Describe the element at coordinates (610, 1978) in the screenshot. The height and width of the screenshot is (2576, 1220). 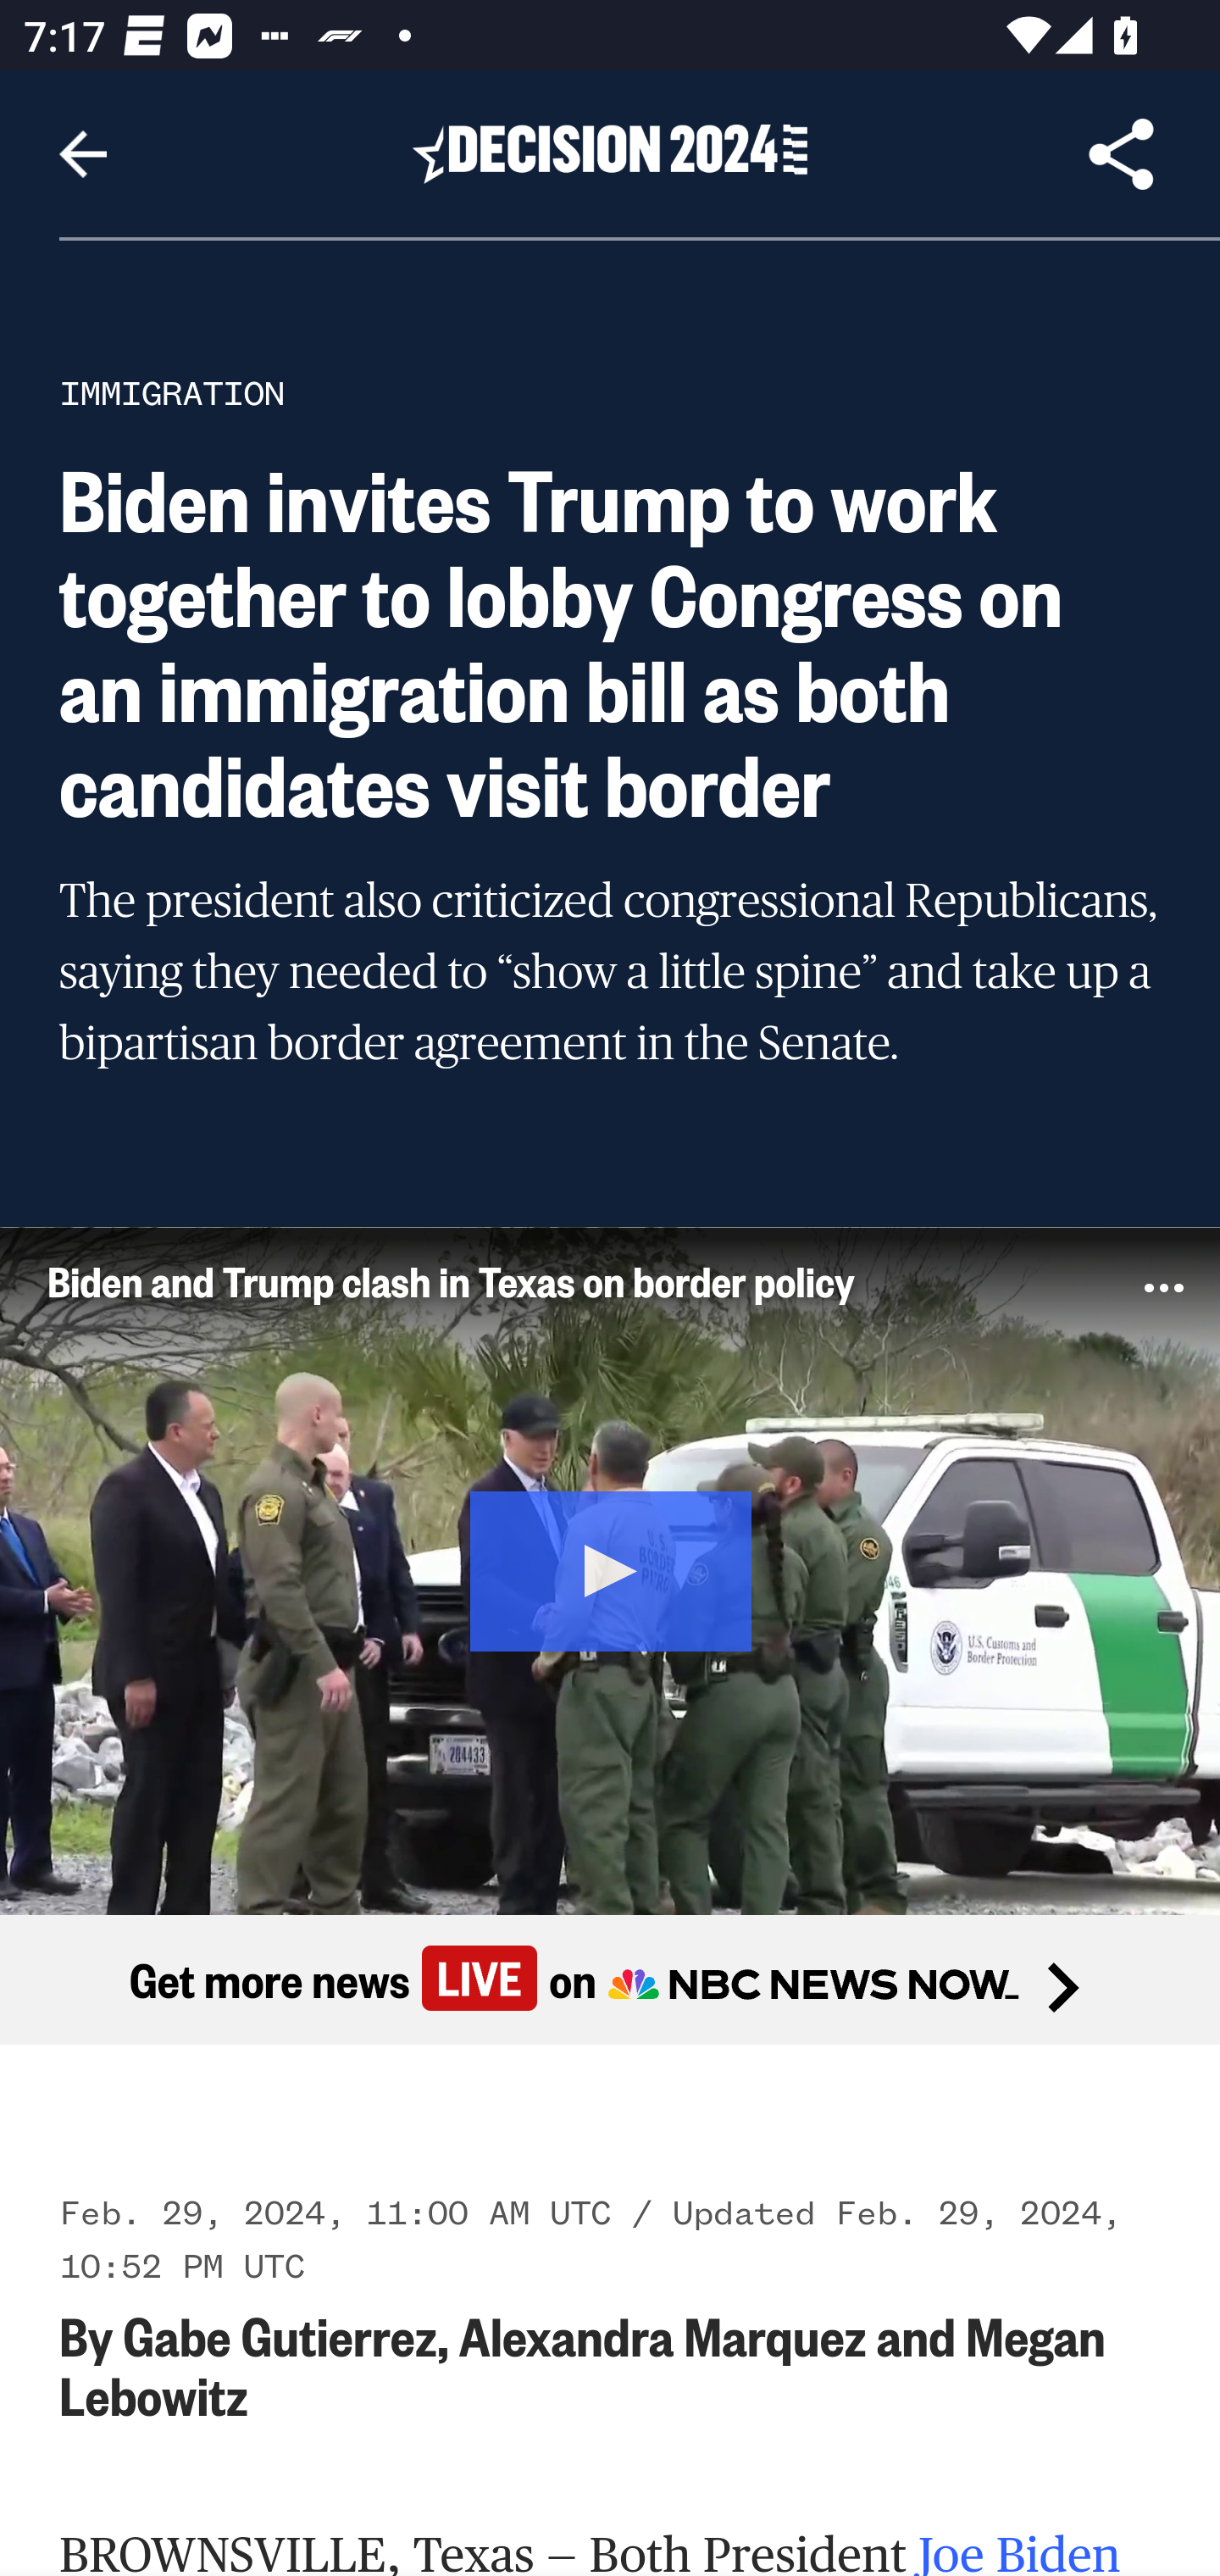
I see `Get more news Live on Get more news Live on` at that location.